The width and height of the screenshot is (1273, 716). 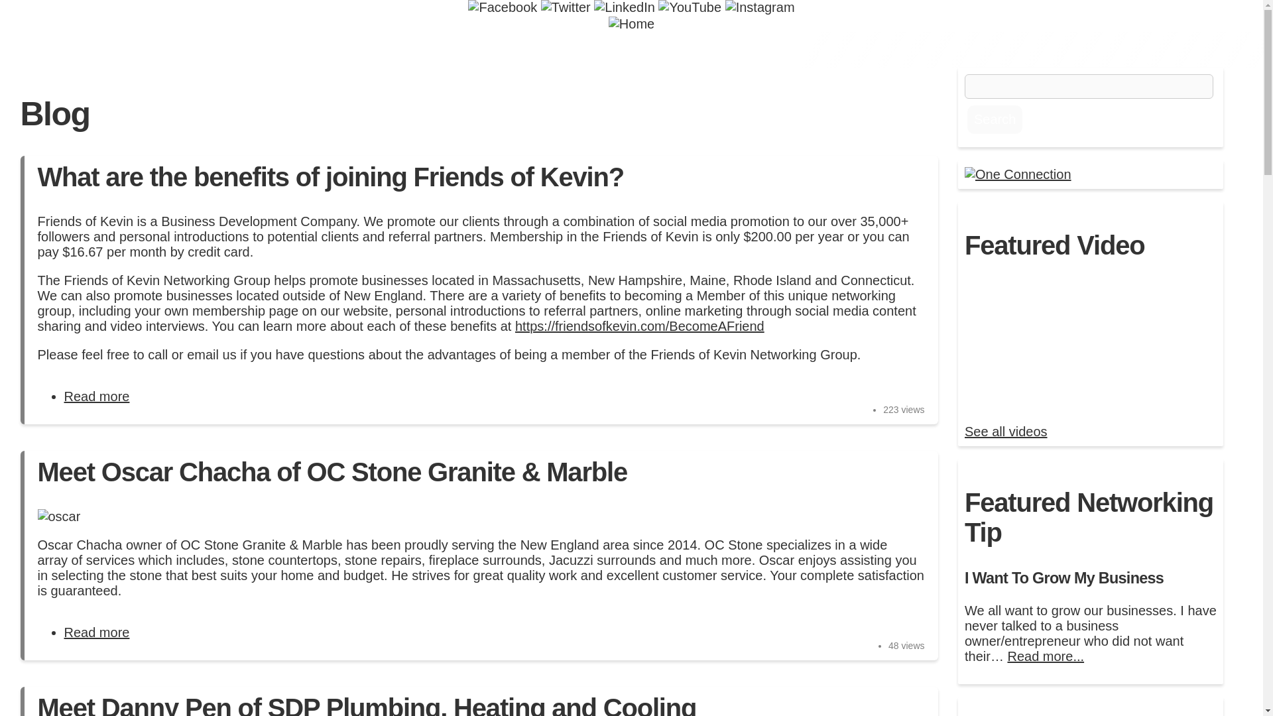 I want to click on oscar, so click(x=58, y=516).